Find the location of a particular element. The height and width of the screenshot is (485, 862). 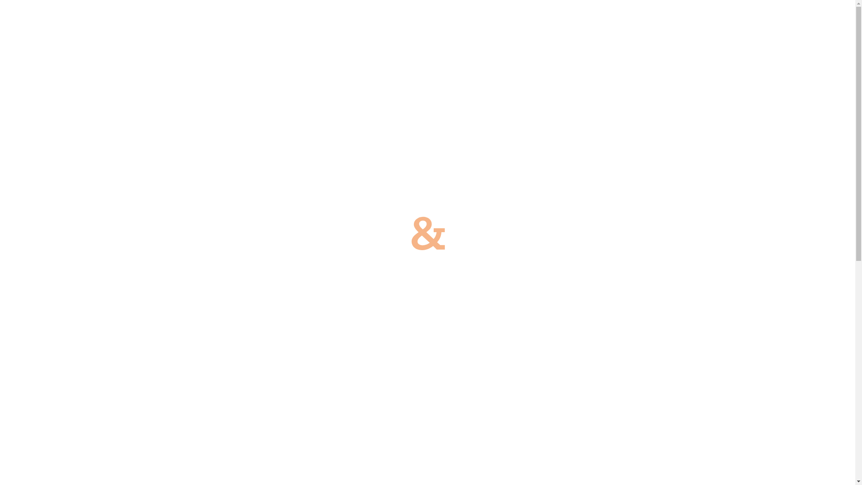

Services is located at coordinates (517, 21).